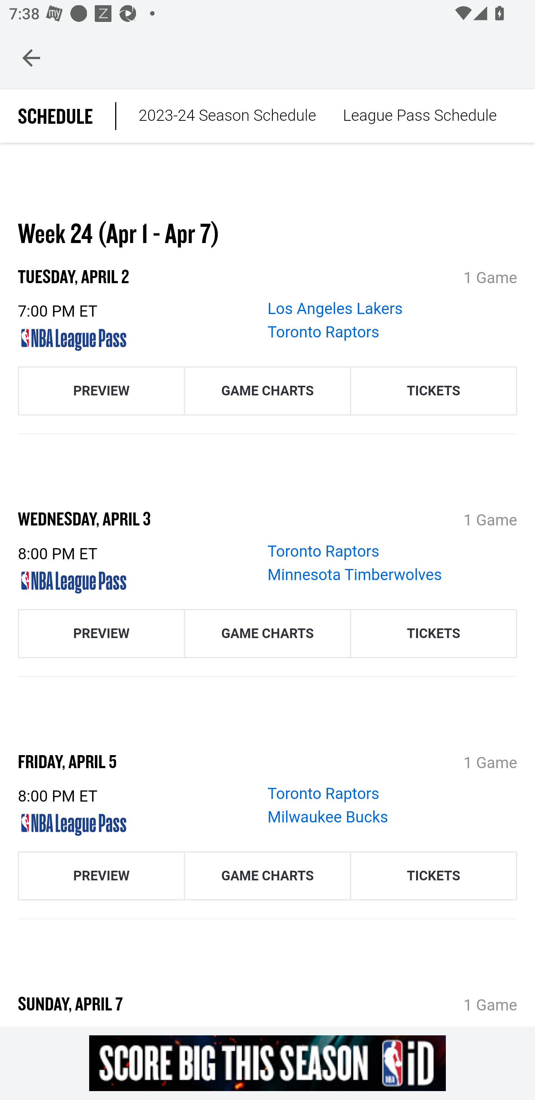 The width and height of the screenshot is (535, 1100). What do you see at coordinates (227, 116) in the screenshot?
I see `2023-24 Season Schedule` at bounding box center [227, 116].